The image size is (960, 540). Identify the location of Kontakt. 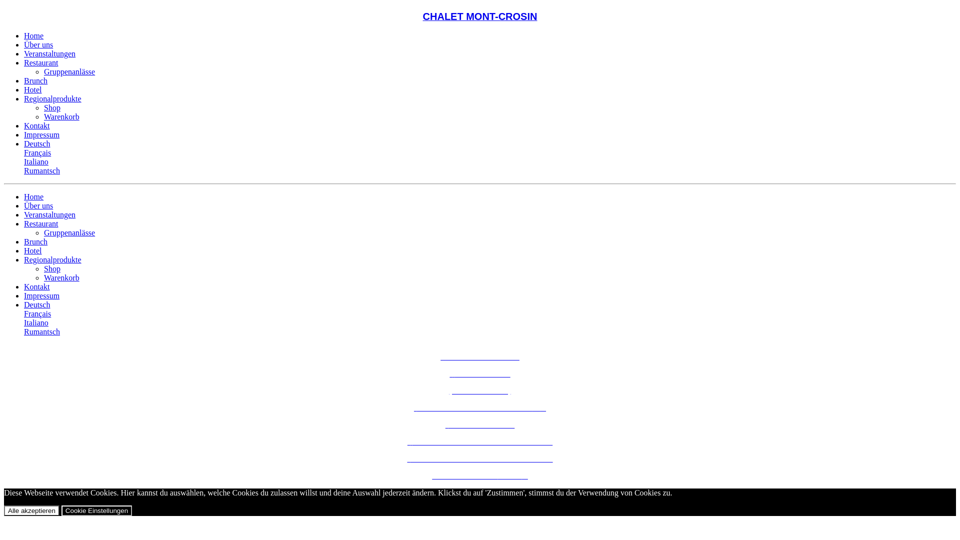
(37, 287).